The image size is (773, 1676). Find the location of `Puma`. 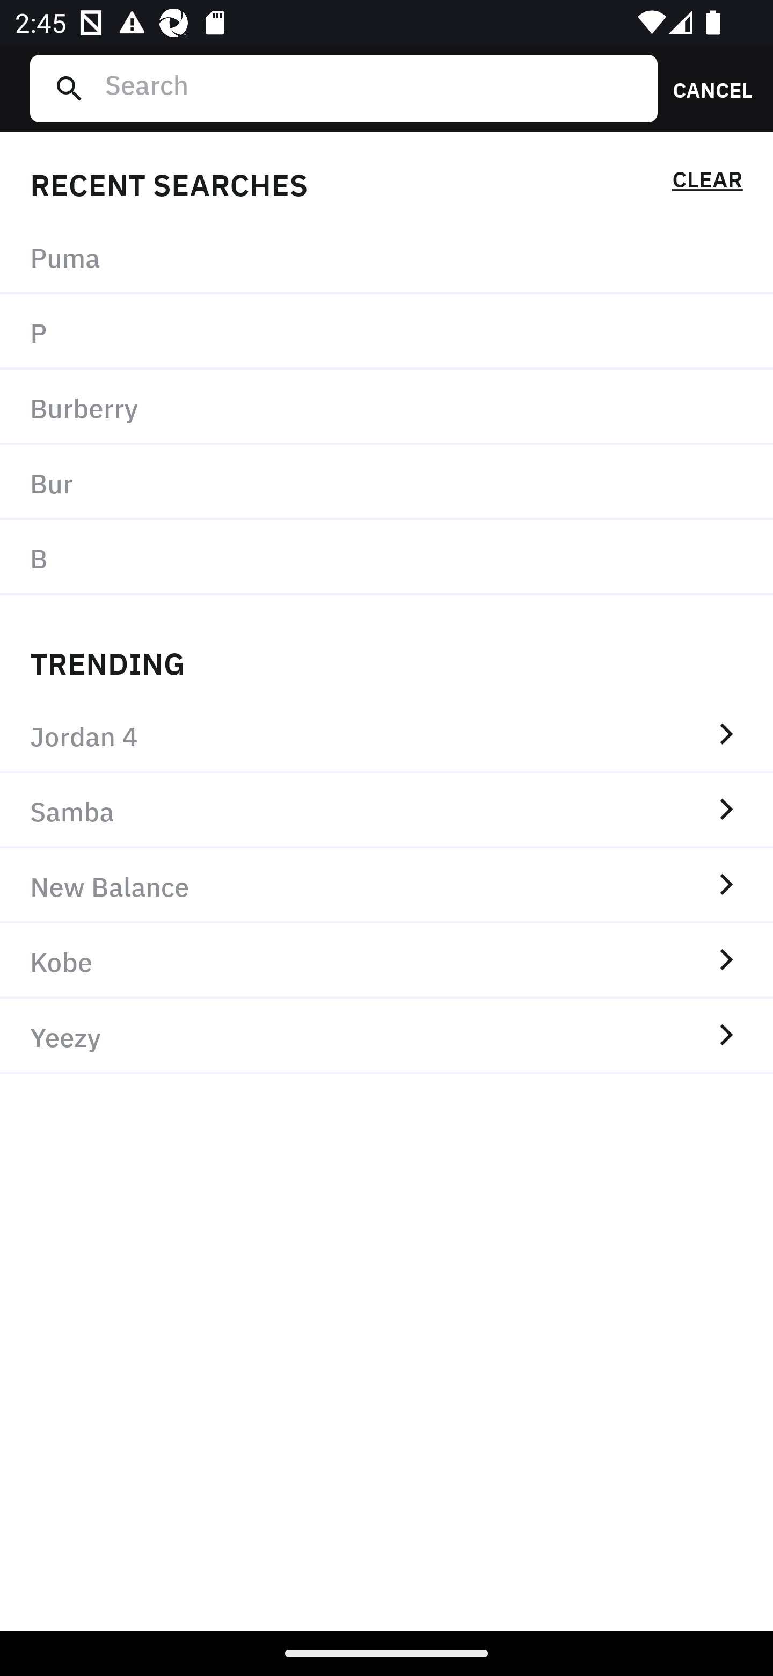

Puma is located at coordinates (386, 257).